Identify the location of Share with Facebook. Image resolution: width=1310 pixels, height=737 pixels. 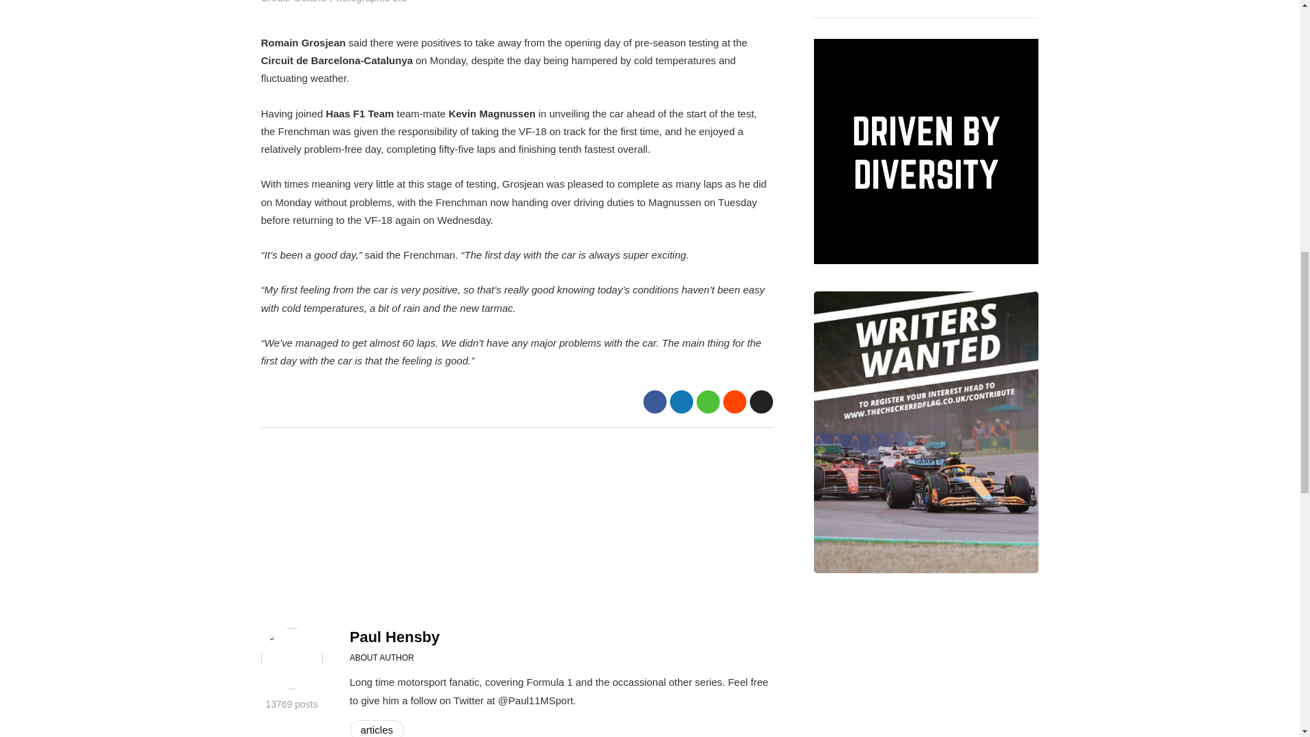
(654, 401).